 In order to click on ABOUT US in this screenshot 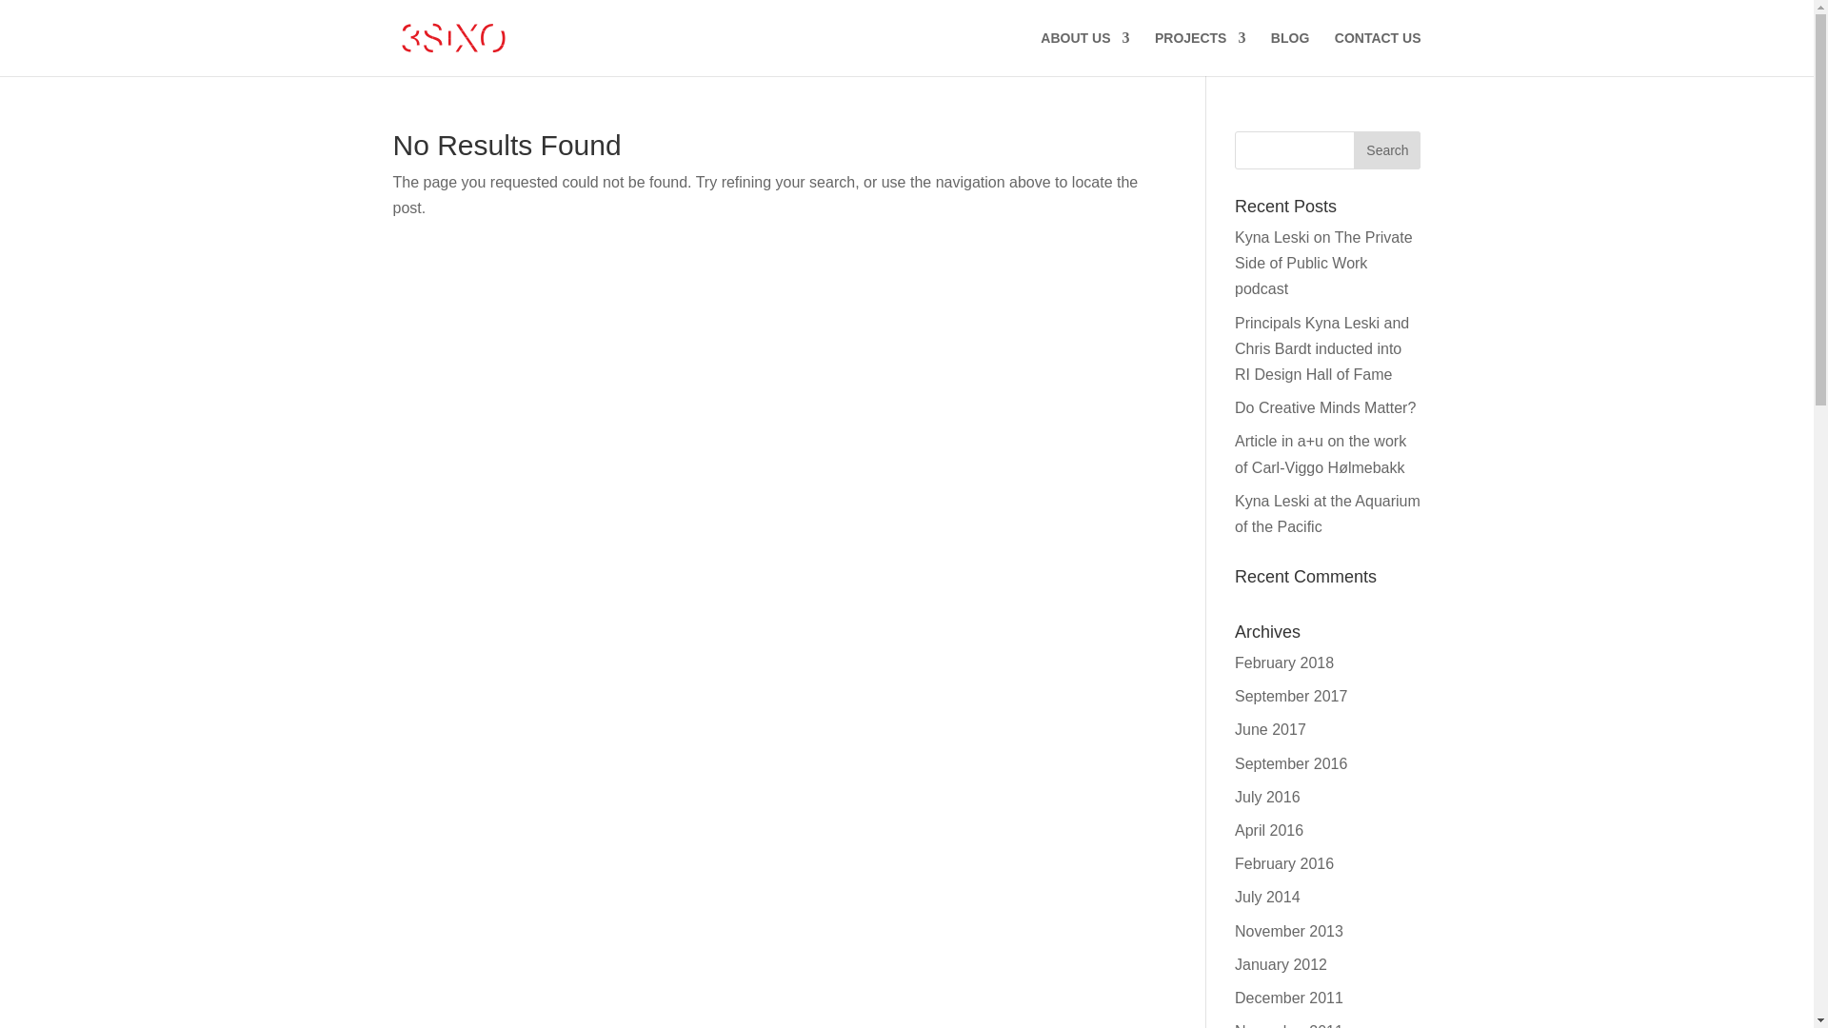, I will do `click(1085, 53)`.